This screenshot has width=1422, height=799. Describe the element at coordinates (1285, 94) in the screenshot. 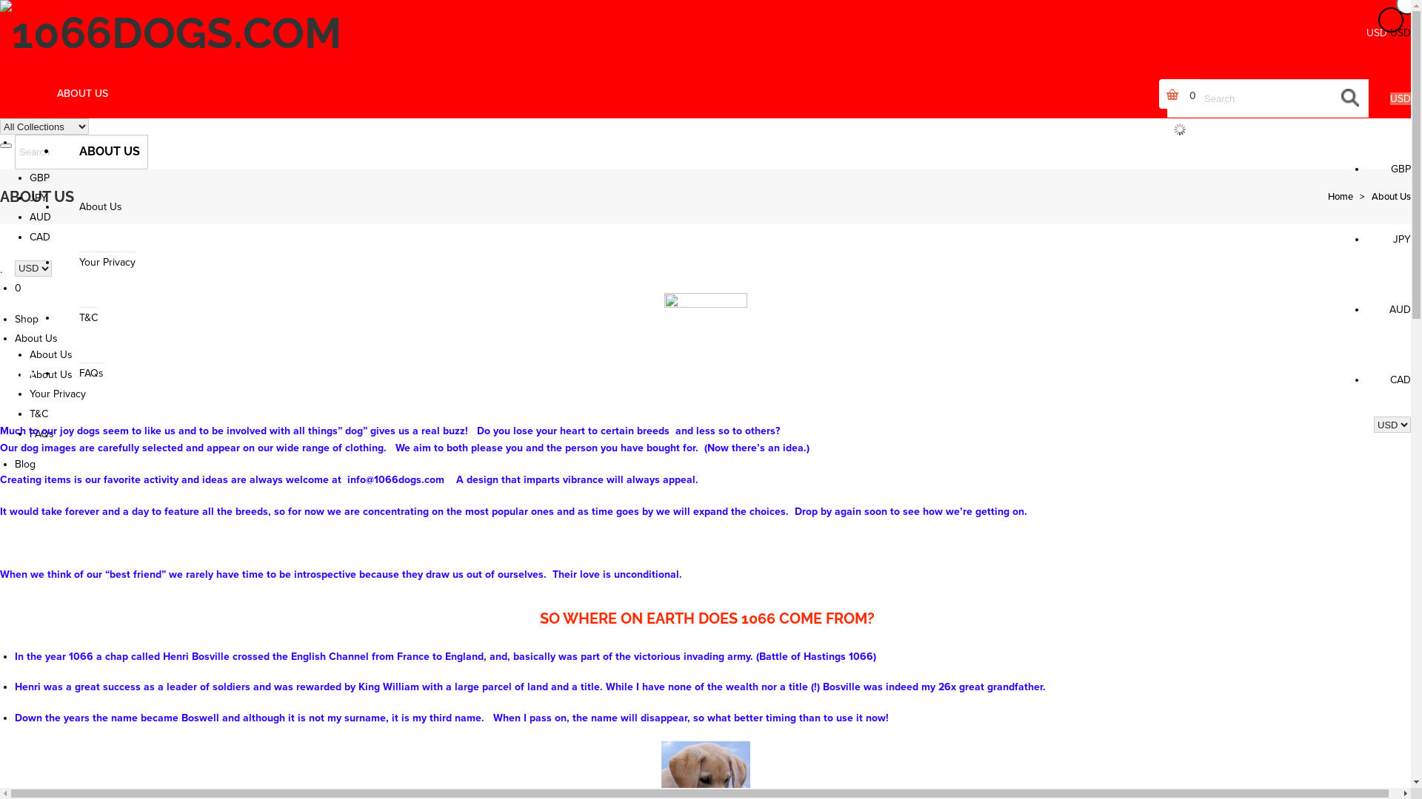

I see `0` at that location.